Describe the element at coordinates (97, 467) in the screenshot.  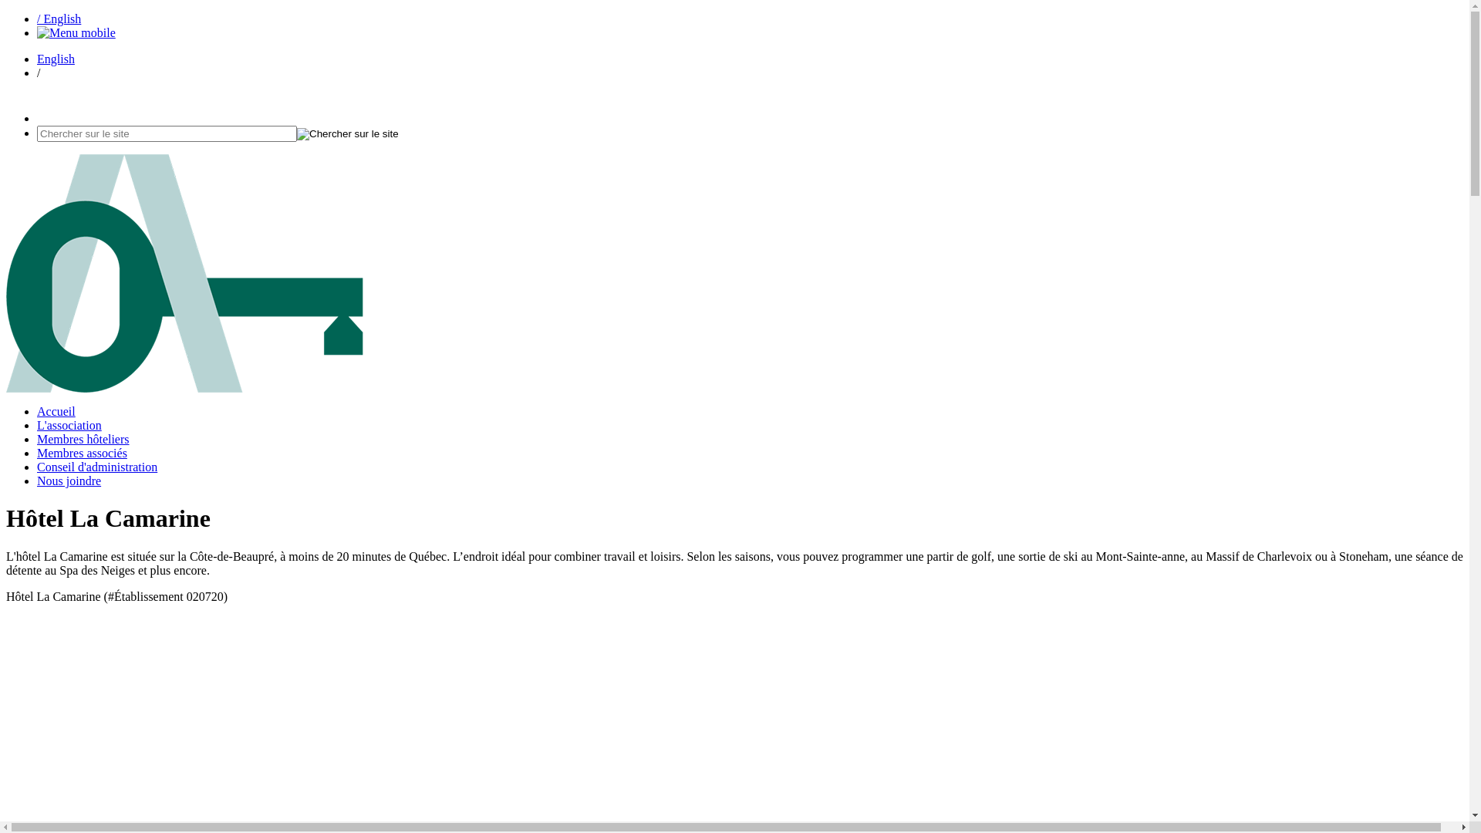
I see `Conseil d'administration` at that location.